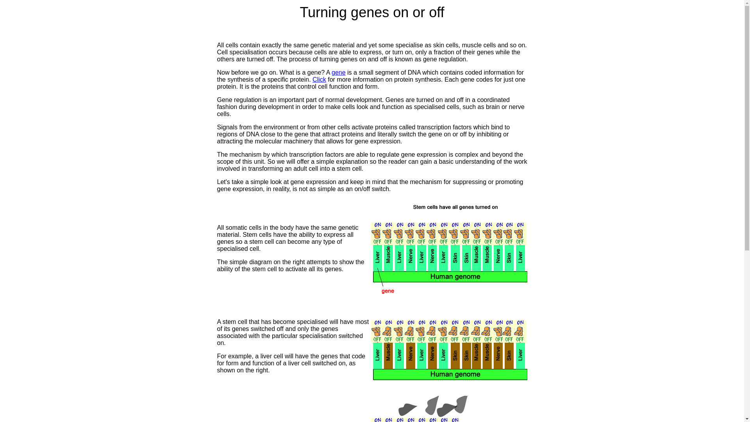 Image resolution: width=750 pixels, height=422 pixels. I want to click on Click, so click(320, 80).